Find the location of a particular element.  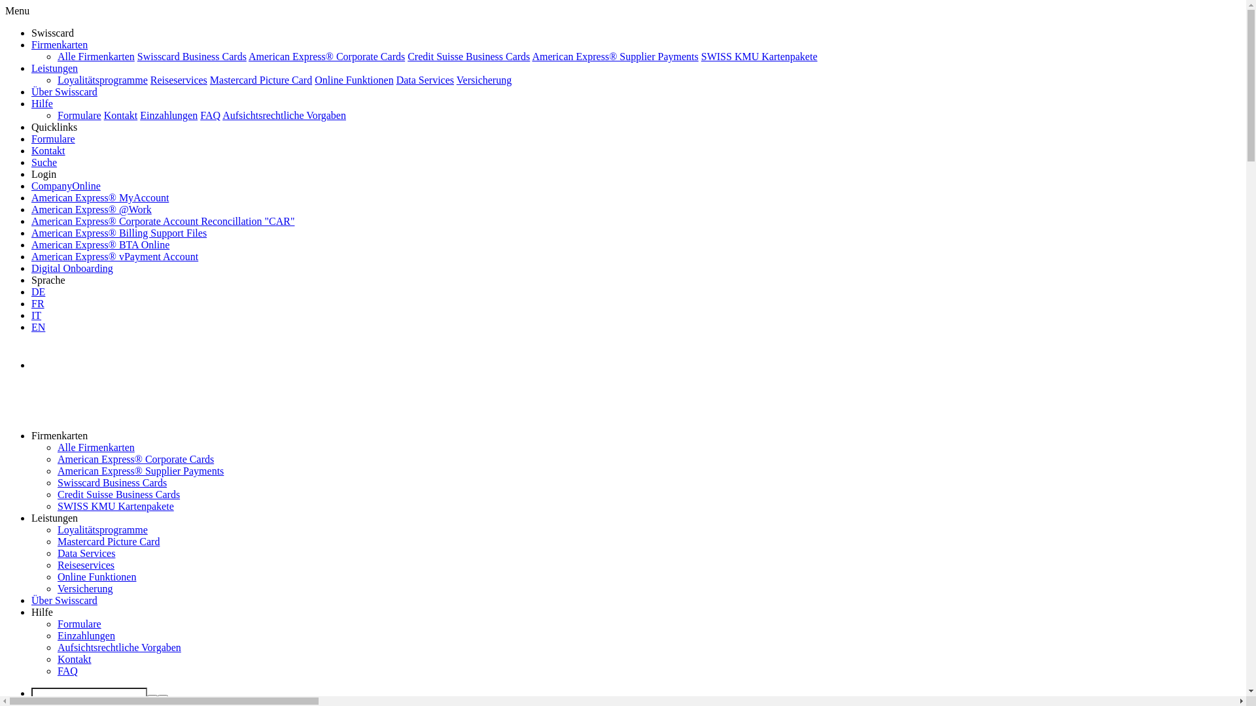

Swisscard is located at coordinates (67, 399).